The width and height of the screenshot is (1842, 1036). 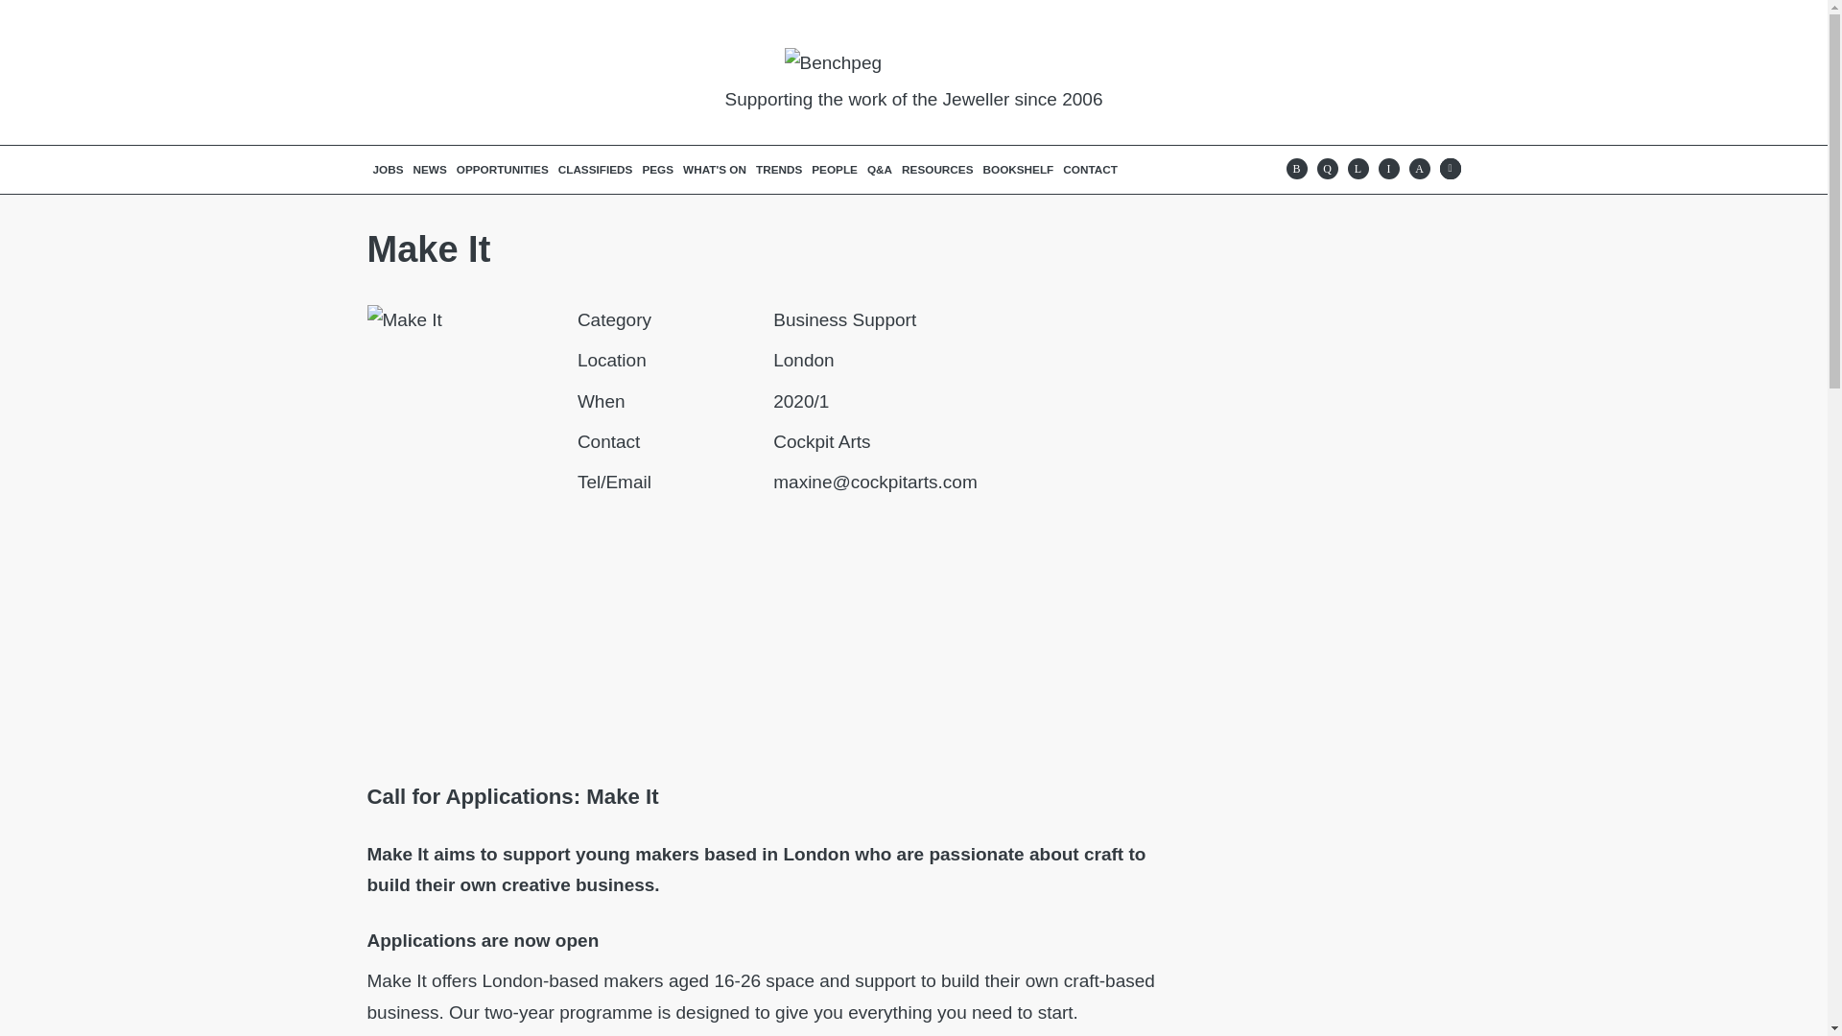 I want to click on NEWS, so click(x=430, y=169).